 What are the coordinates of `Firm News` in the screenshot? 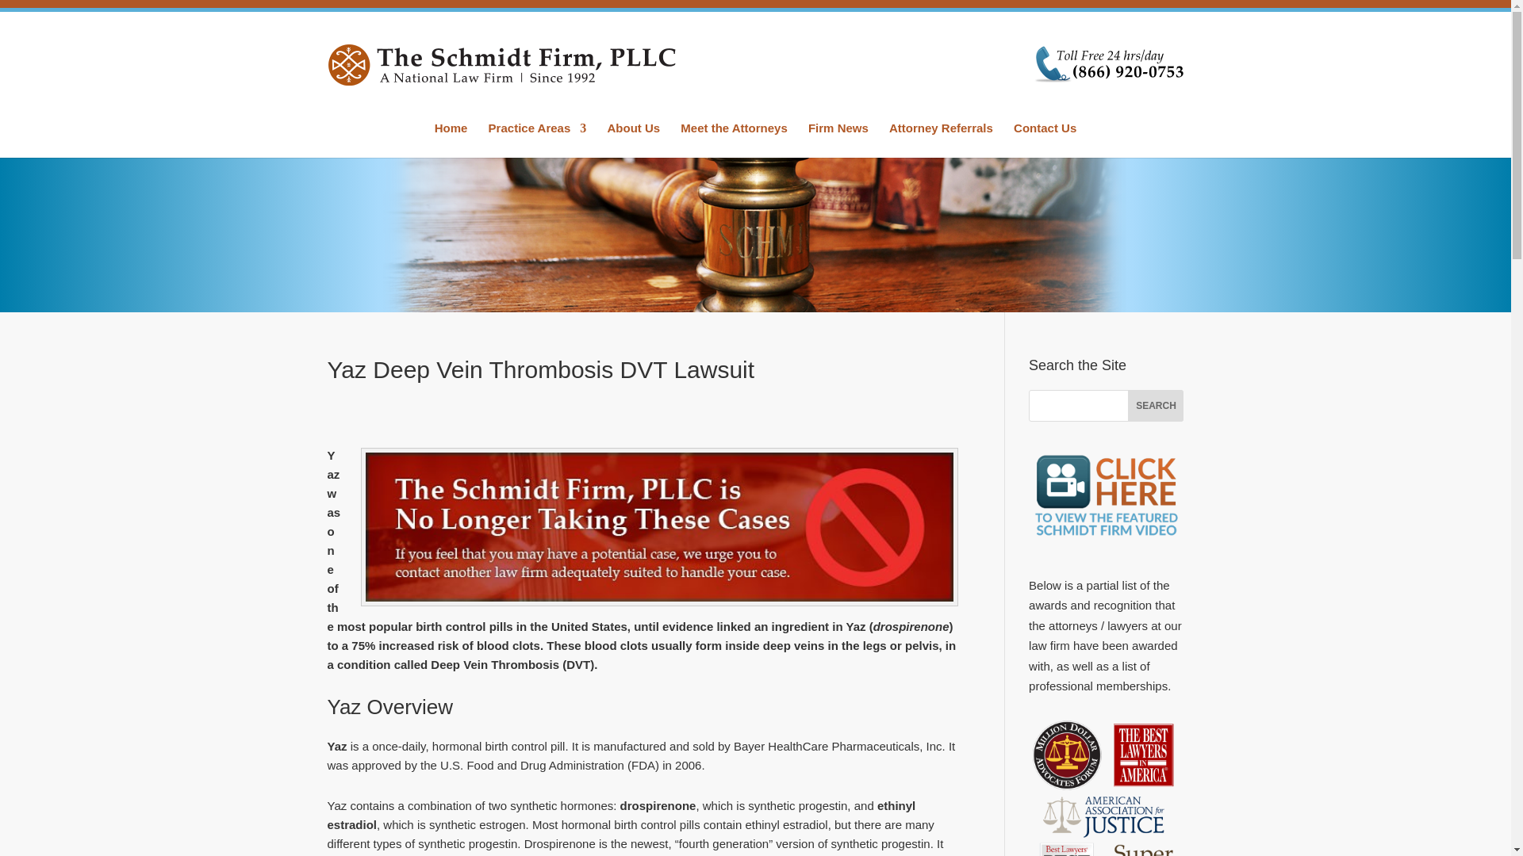 It's located at (838, 139).